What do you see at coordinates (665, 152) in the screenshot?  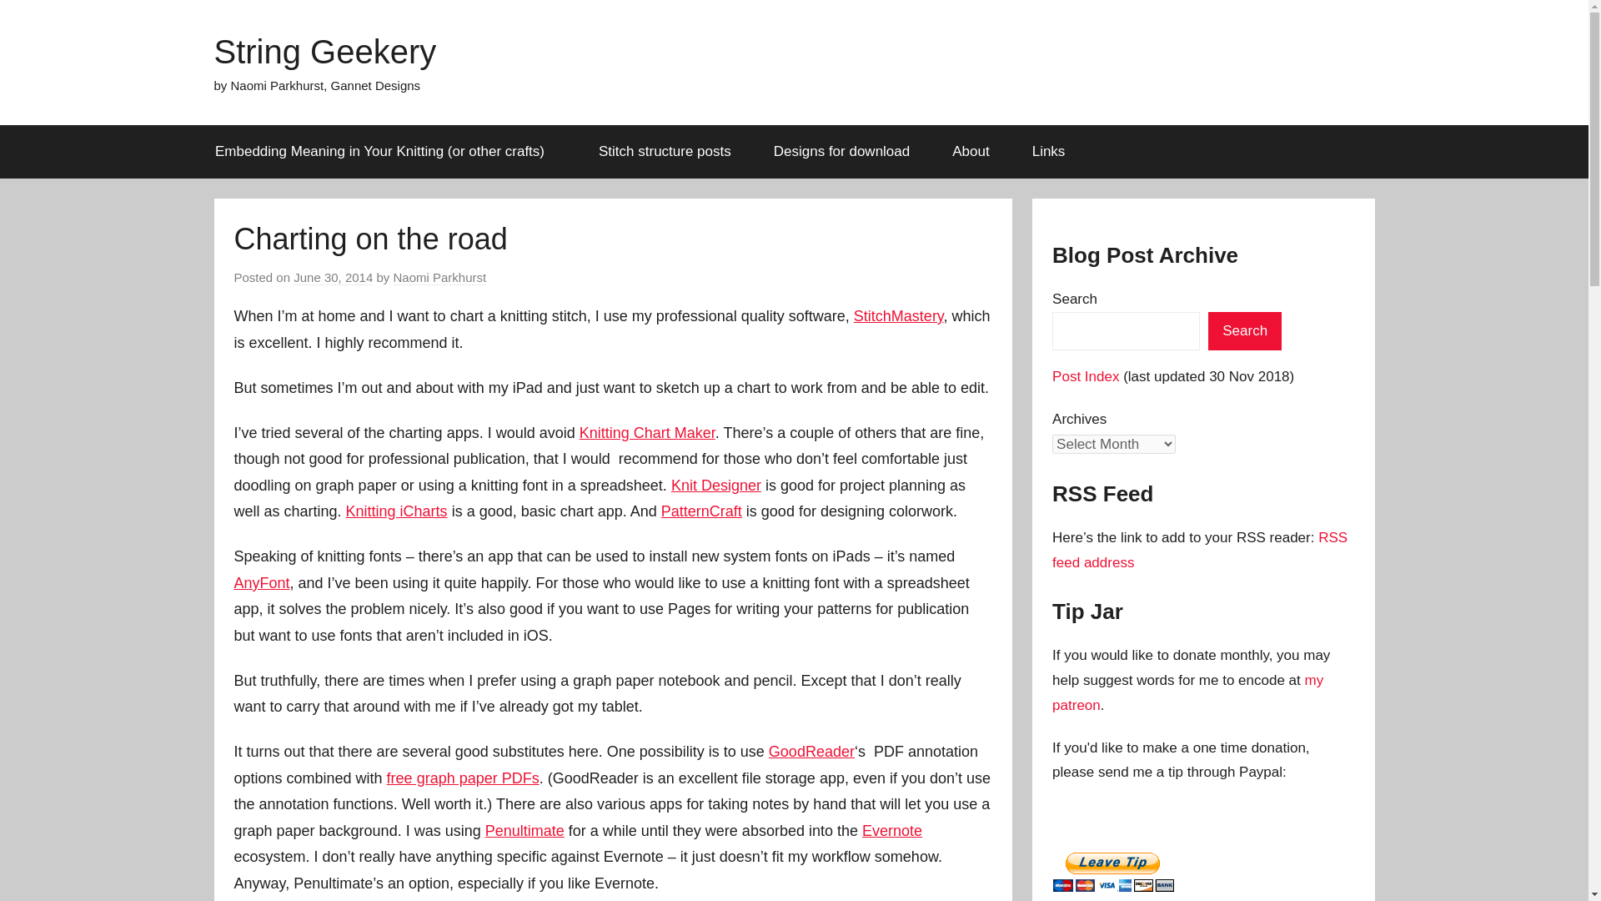 I see `Stitch structure posts` at bounding box center [665, 152].